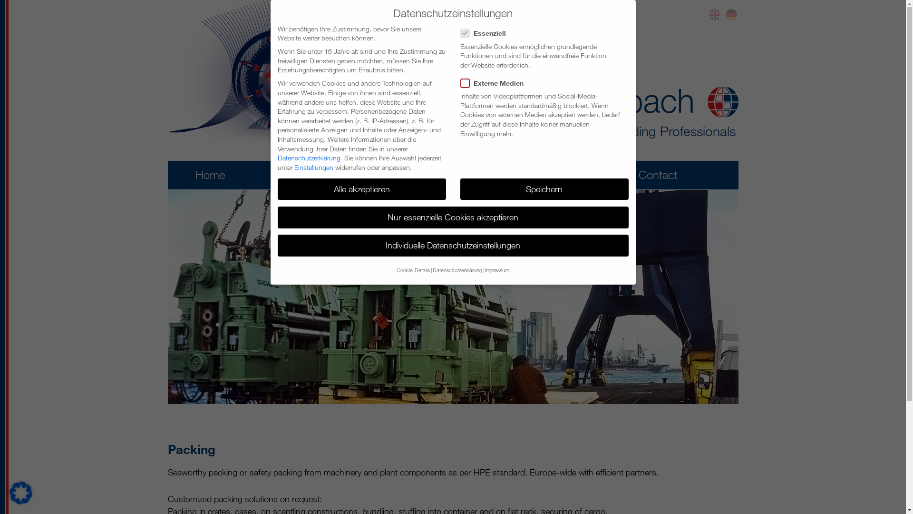 This screenshot has width=913, height=514. I want to click on News, so click(398, 174).